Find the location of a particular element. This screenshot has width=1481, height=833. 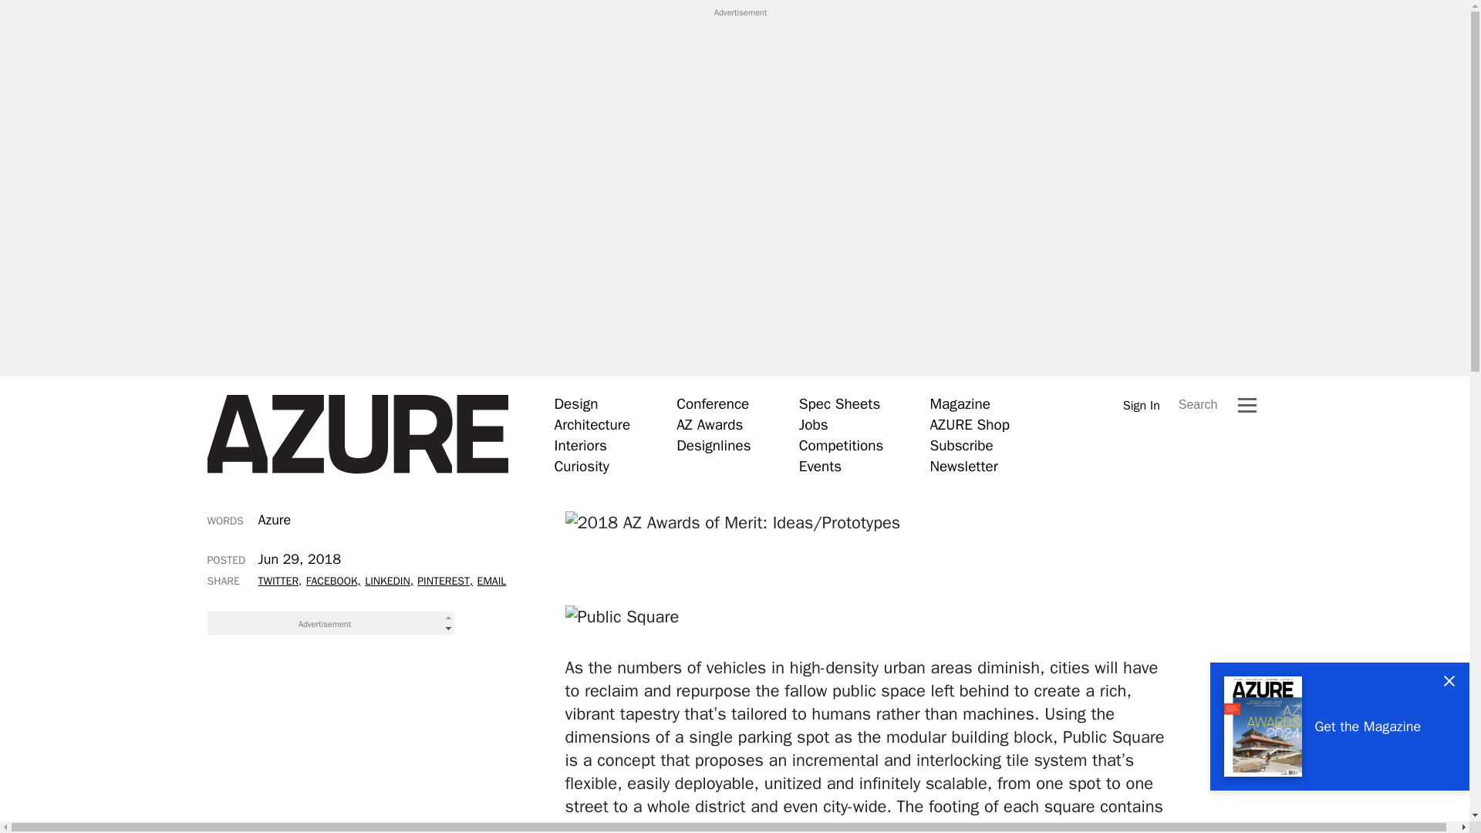

Curiosity is located at coordinates (582, 466).